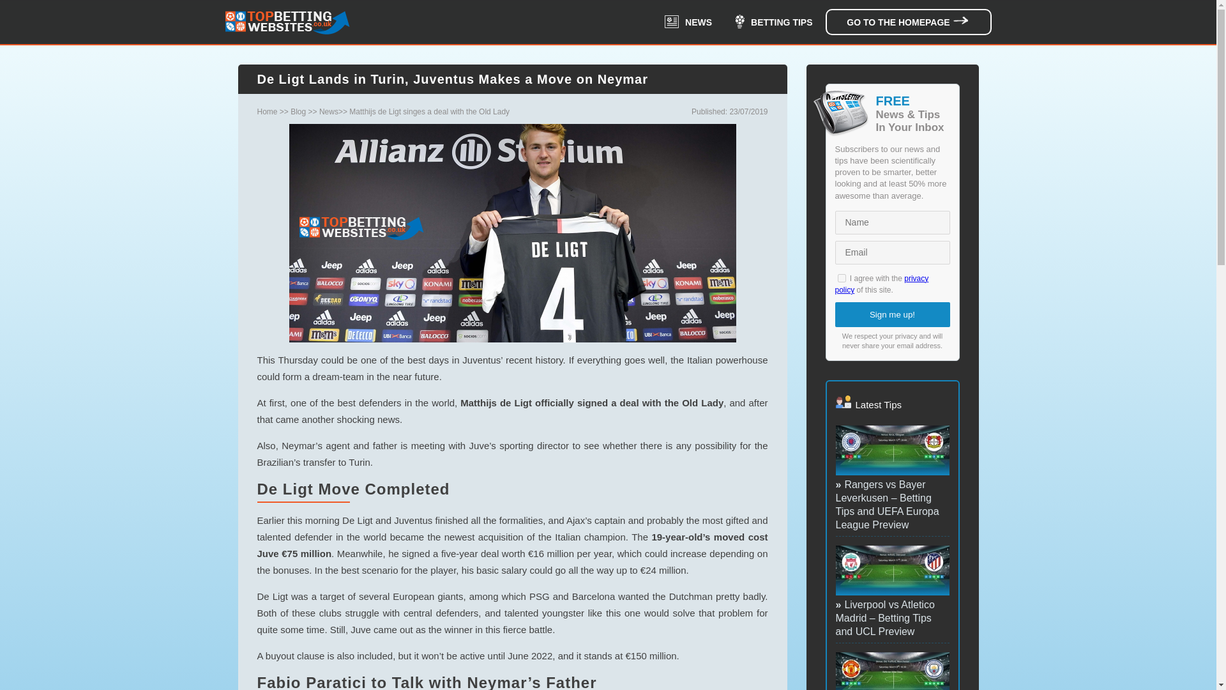 This screenshot has width=1226, height=690. I want to click on top betting websites, so click(287, 22).